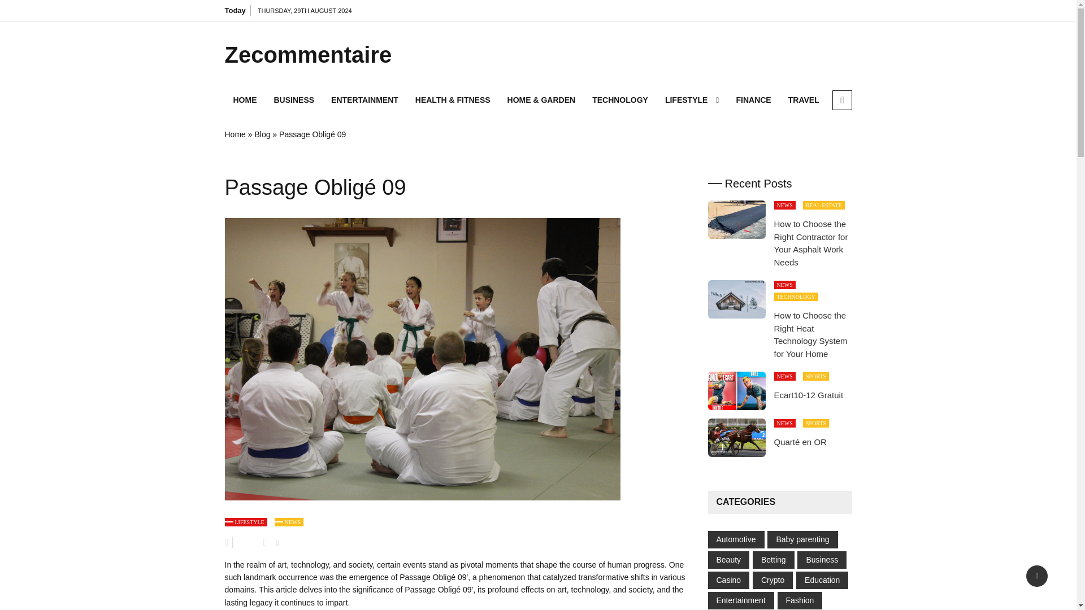 This screenshot has width=1085, height=610. What do you see at coordinates (323, 54) in the screenshot?
I see `Zecommentaire` at bounding box center [323, 54].